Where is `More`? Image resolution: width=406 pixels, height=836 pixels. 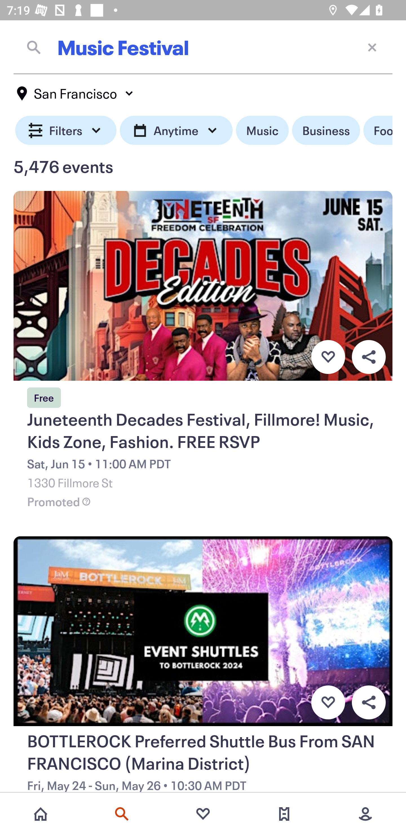 More is located at coordinates (365, 814).